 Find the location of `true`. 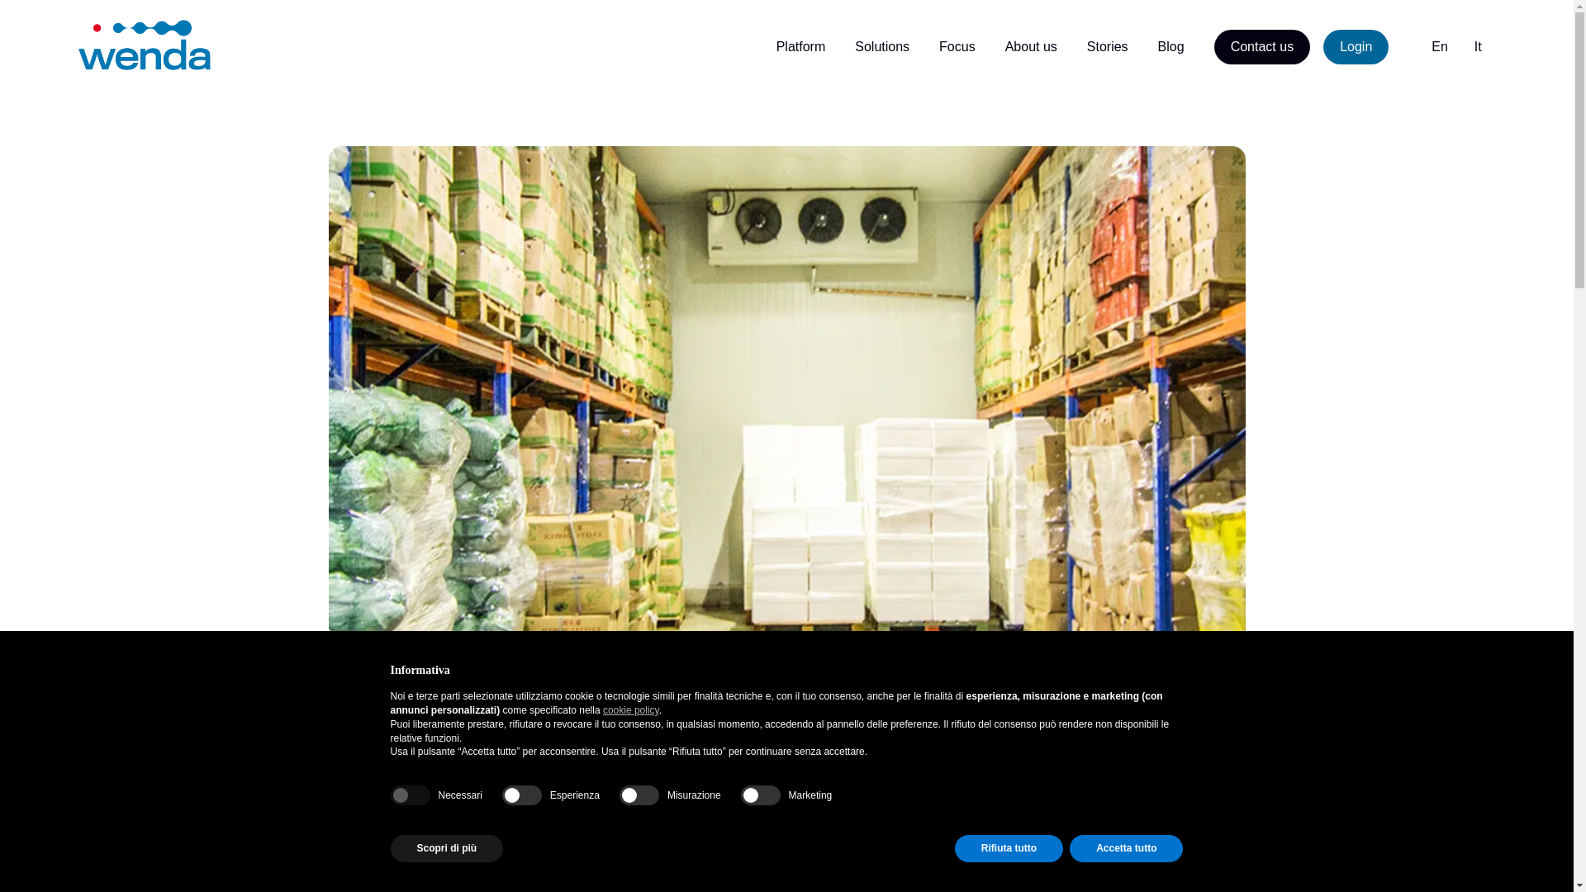

true is located at coordinates (410, 795).